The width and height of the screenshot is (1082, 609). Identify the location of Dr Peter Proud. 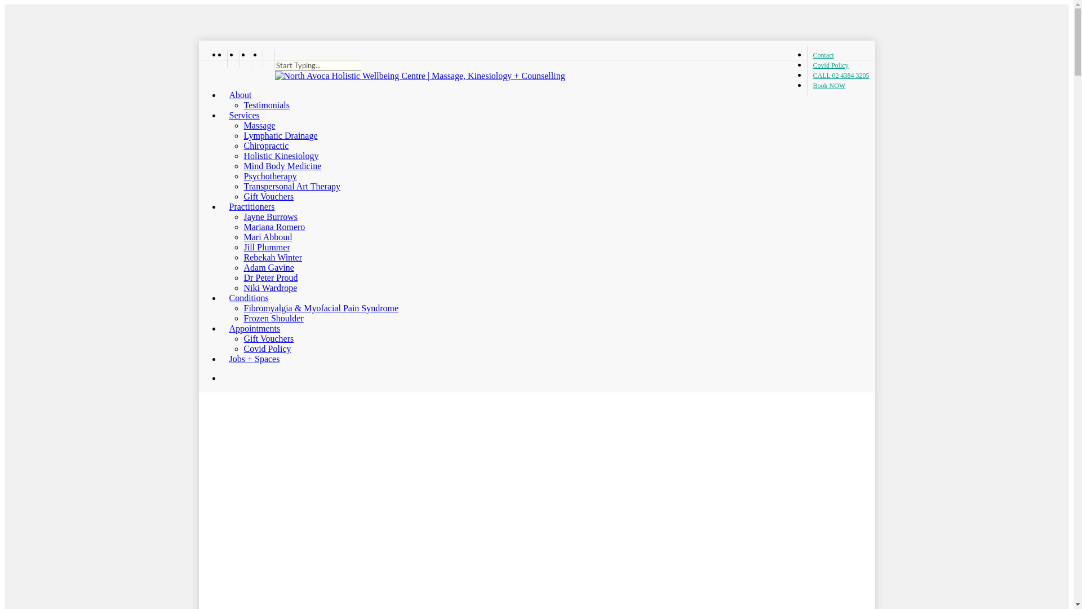
(270, 277).